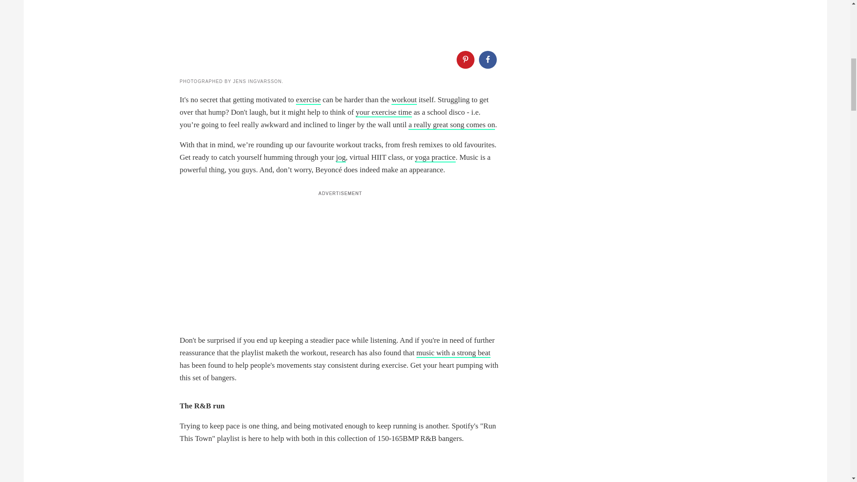 The width and height of the screenshot is (857, 482). What do you see at coordinates (341, 158) in the screenshot?
I see `jog` at bounding box center [341, 158].